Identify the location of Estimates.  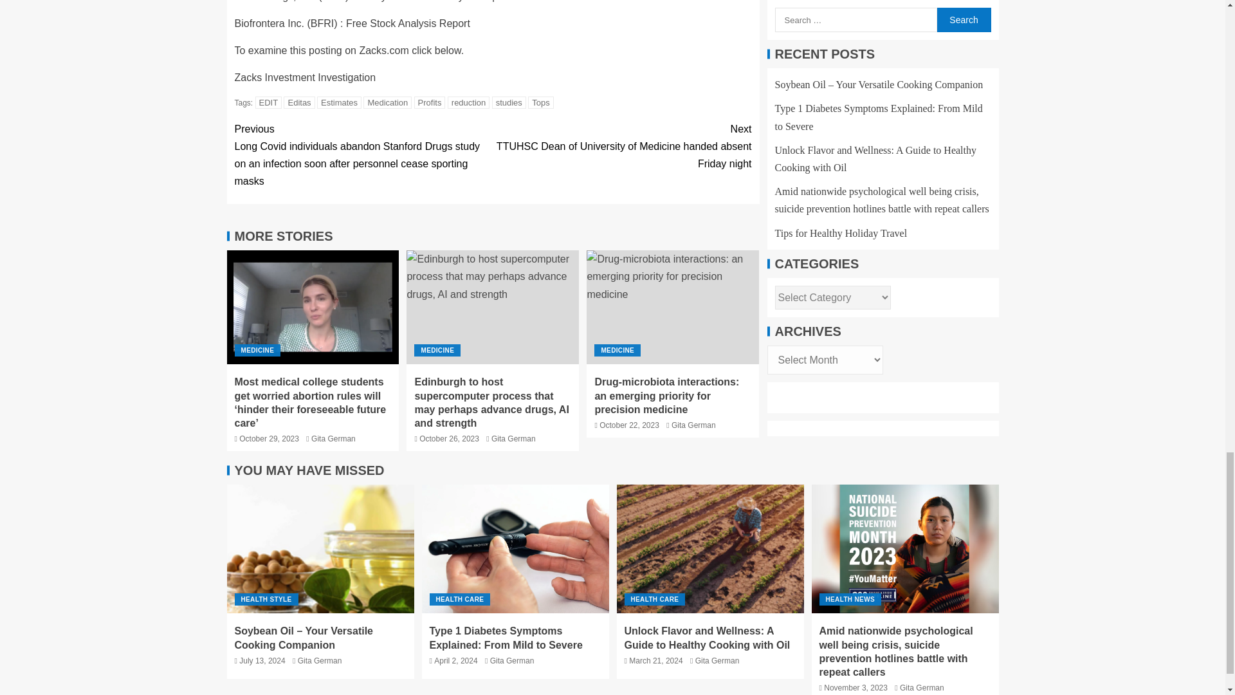
(340, 102).